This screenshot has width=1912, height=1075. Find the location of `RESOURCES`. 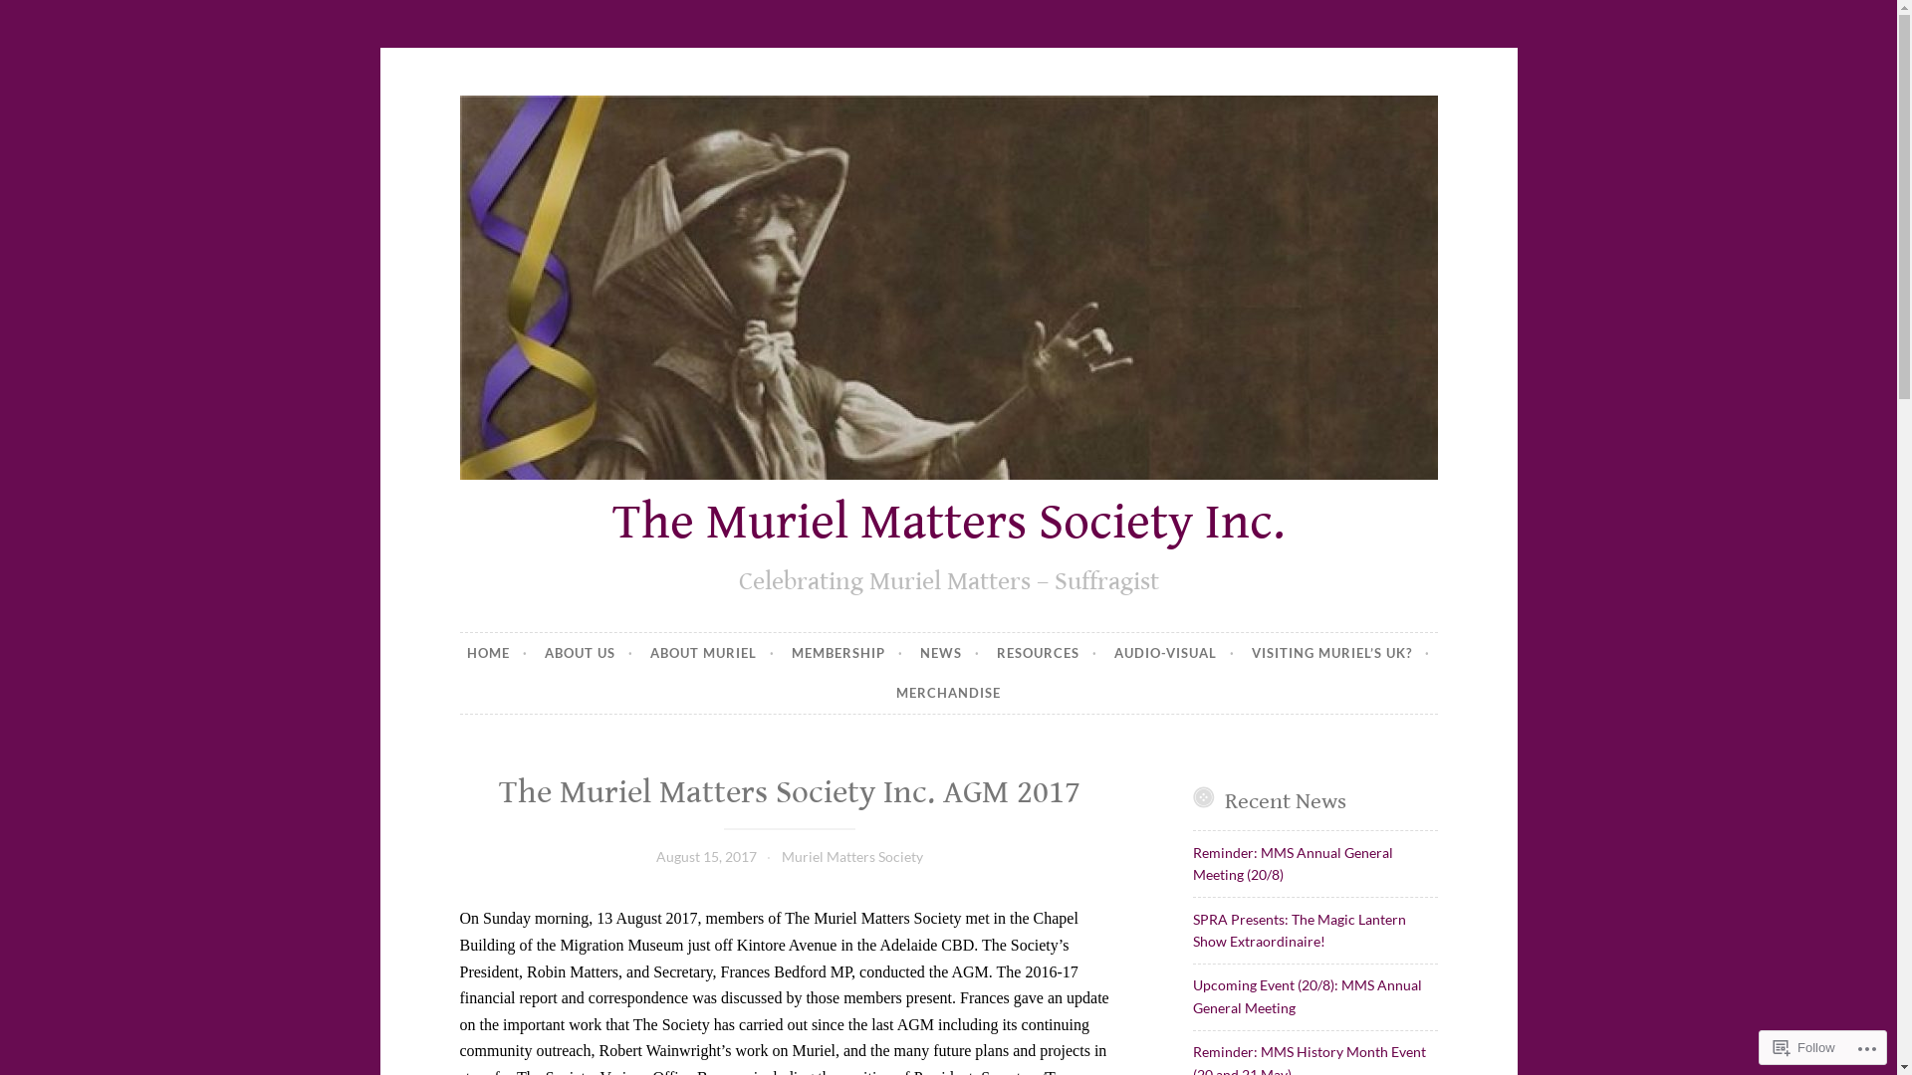

RESOURCES is located at coordinates (1048, 653).